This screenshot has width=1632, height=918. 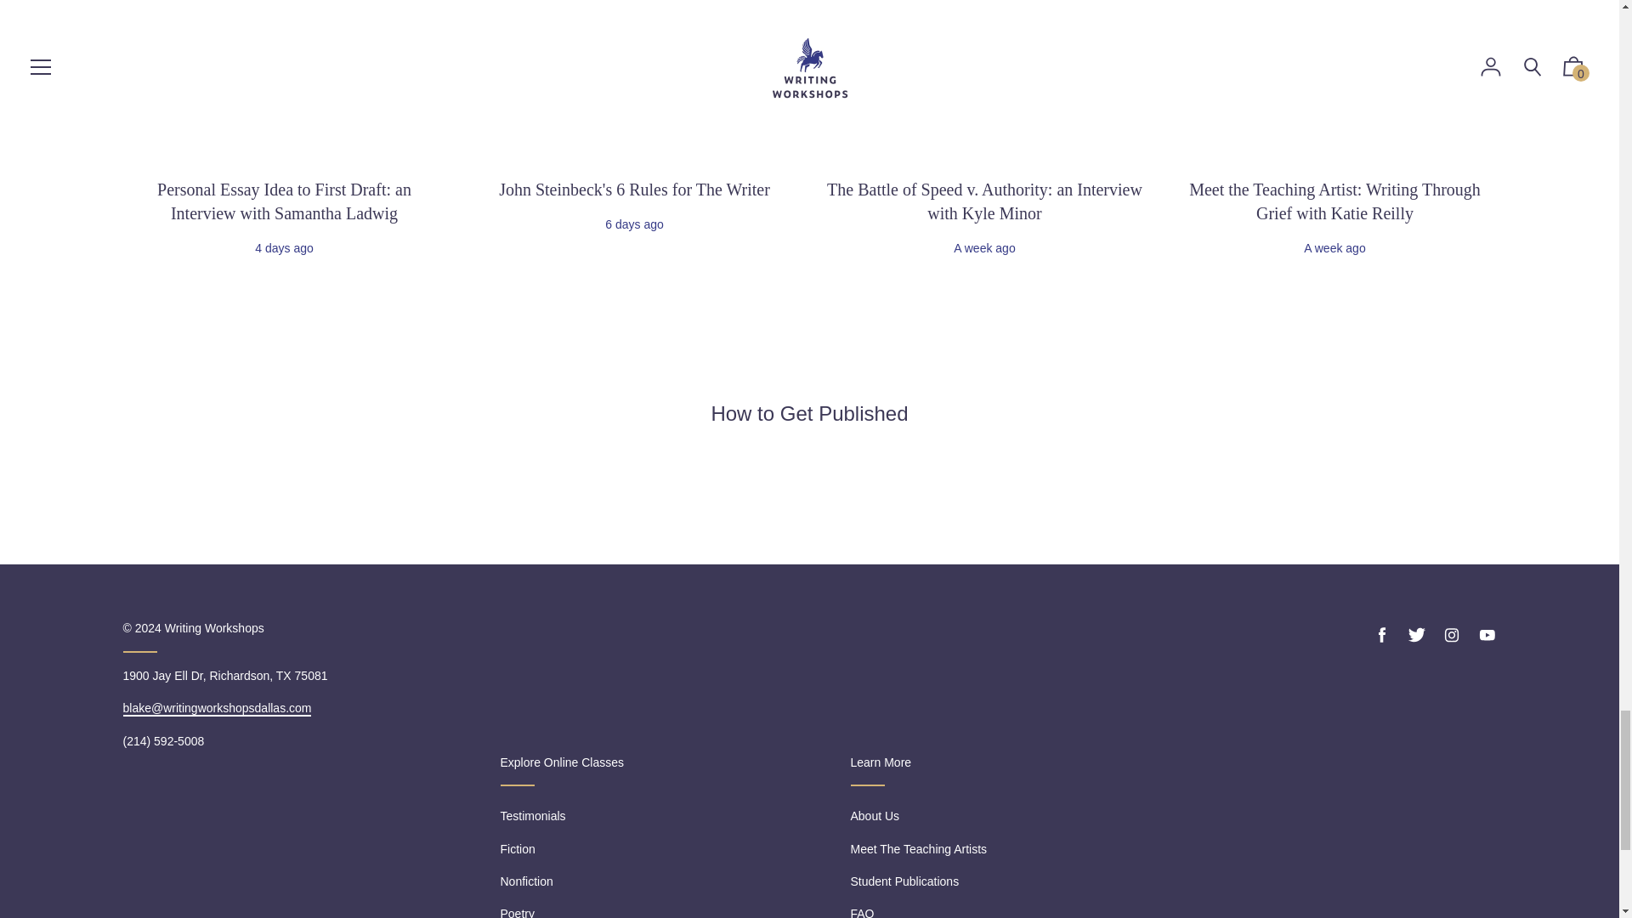 What do you see at coordinates (1416, 635) in the screenshot?
I see `Writing Workshops on Twitter` at bounding box center [1416, 635].